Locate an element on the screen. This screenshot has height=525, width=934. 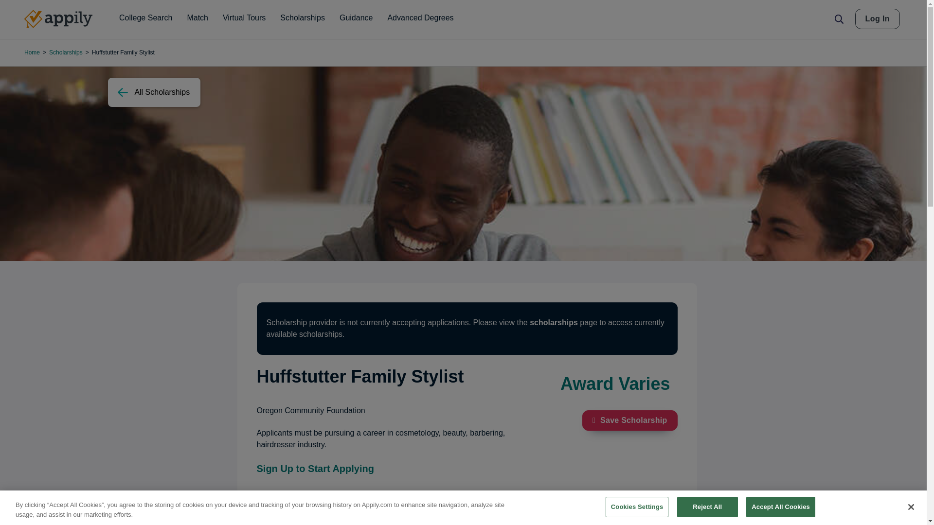
Virtual Tours is located at coordinates (244, 18).